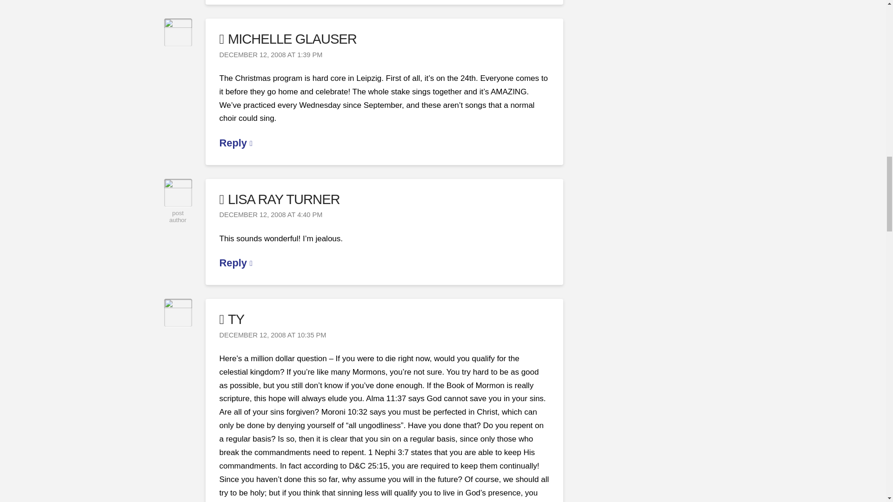 The width and height of the screenshot is (893, 502). Describe the element at coordinates (273, 335) in the screenshot. I see `DECEMBER 12, 2008 AT 10:35 PM` at that location.